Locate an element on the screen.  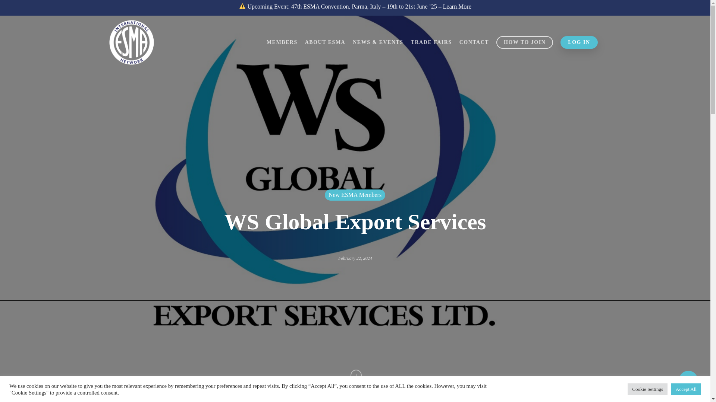
CONTACT is located at coordinates (474, 42).